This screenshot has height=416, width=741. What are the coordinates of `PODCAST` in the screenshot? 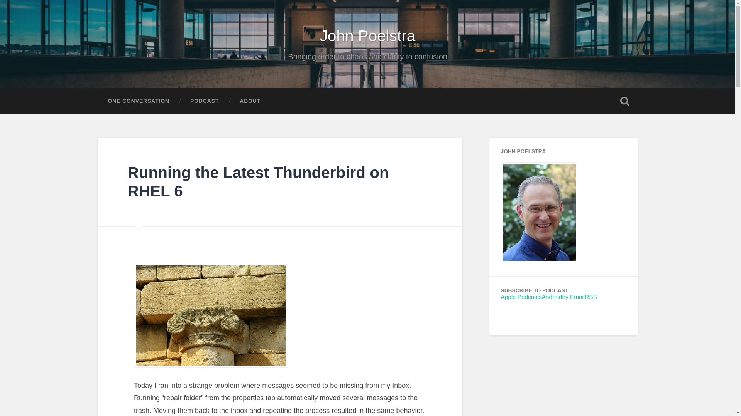 It's located at (205, 101).